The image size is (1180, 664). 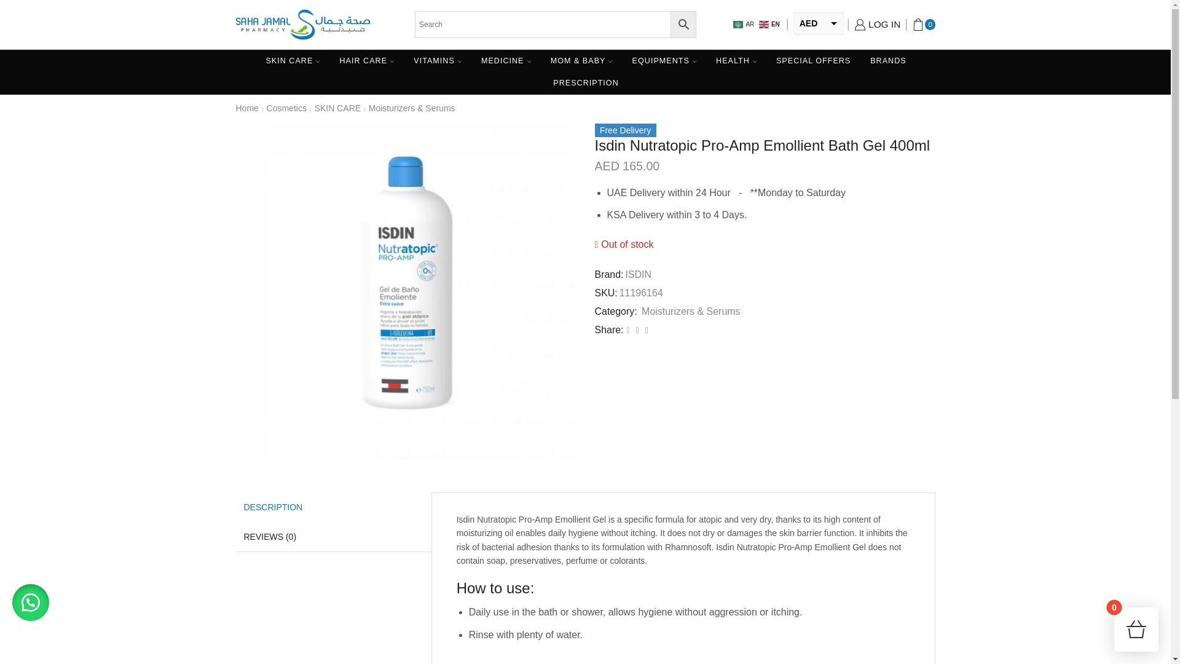 What do you see at coordinates (769, 24) in the screenshot?
I see `EN` at bounding box center [769, 24].